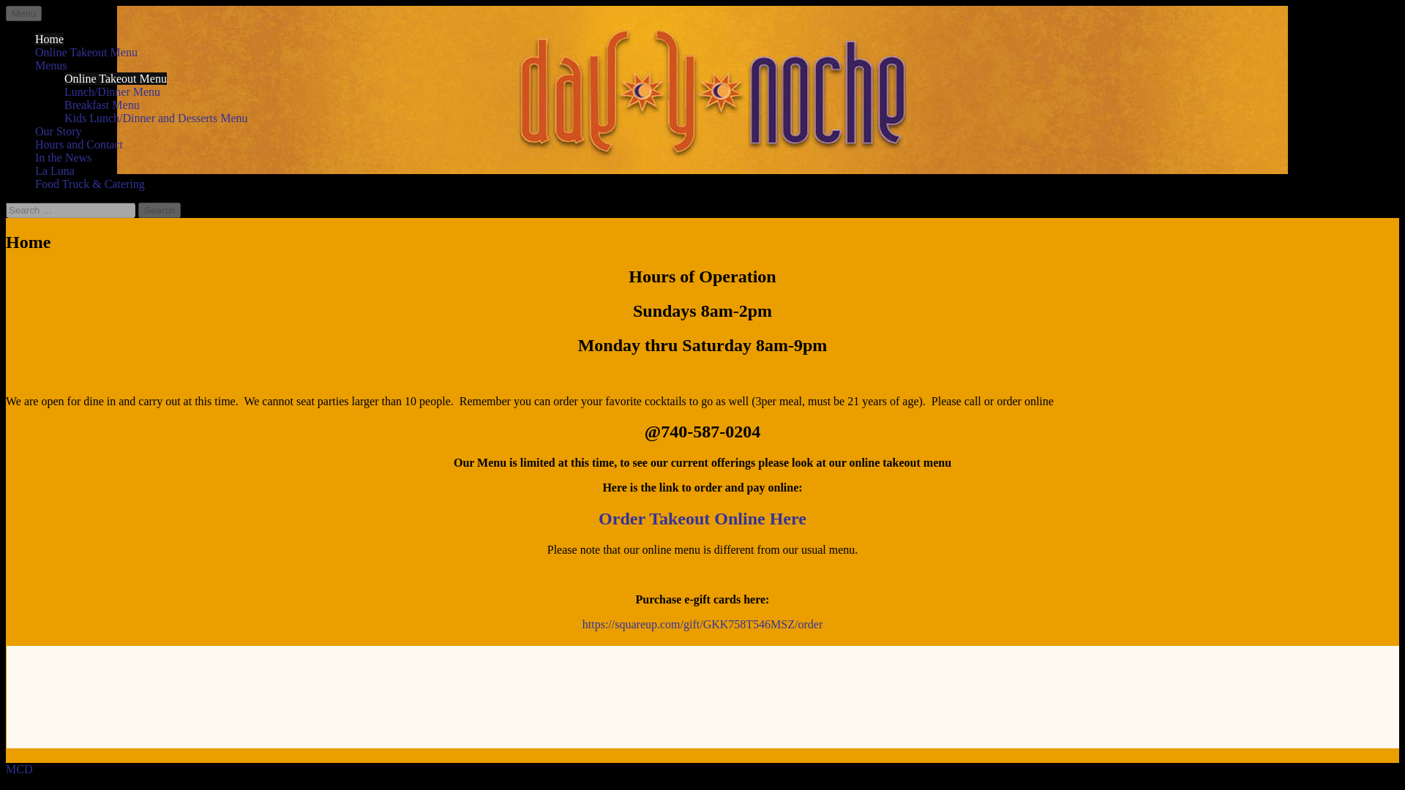 This screenshot has width=1405, height=790. What do you see at coordinates (63, 157) in the screenshot?
I see `In the News` at bounding box center [63, 157].